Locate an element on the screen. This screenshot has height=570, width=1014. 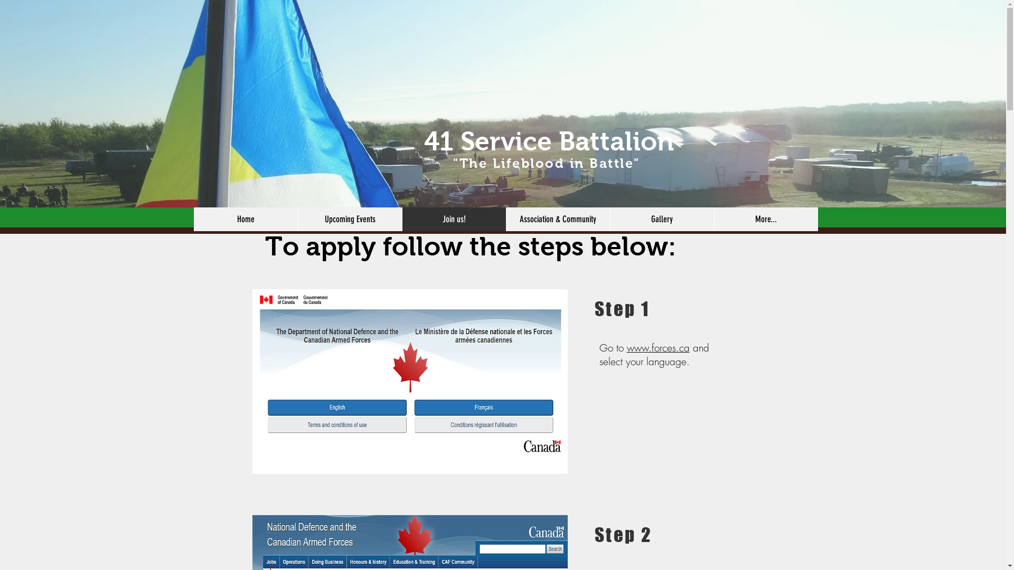
Association & Community is located at coordinates (558, 220).